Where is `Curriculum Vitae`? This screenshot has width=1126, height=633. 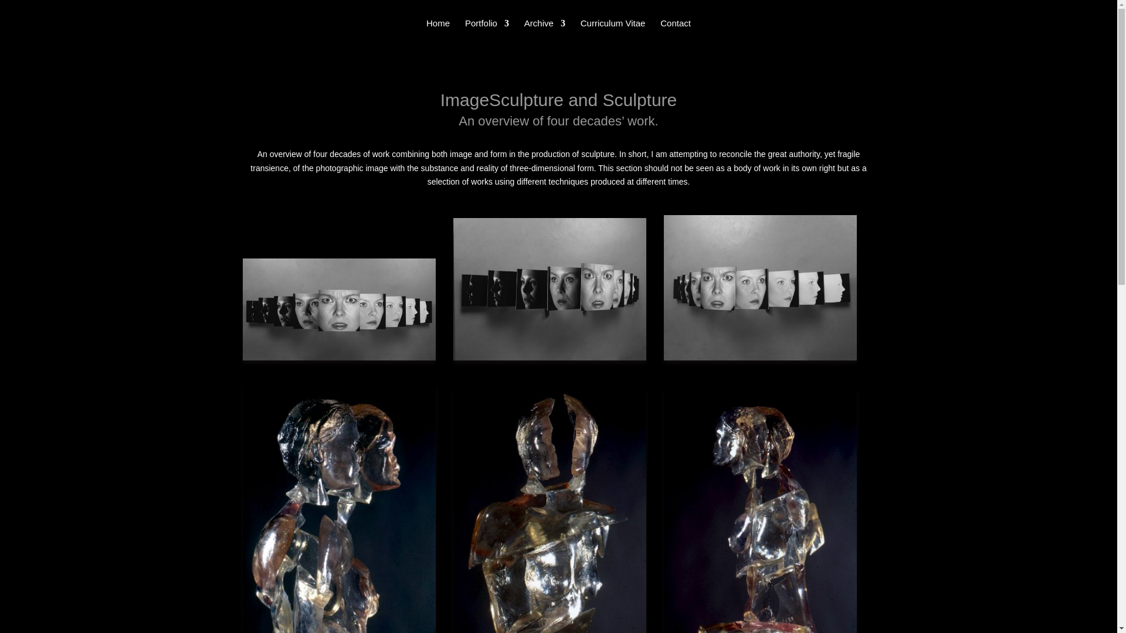
Curriculum Vitae is located at coordinates (613, 32).